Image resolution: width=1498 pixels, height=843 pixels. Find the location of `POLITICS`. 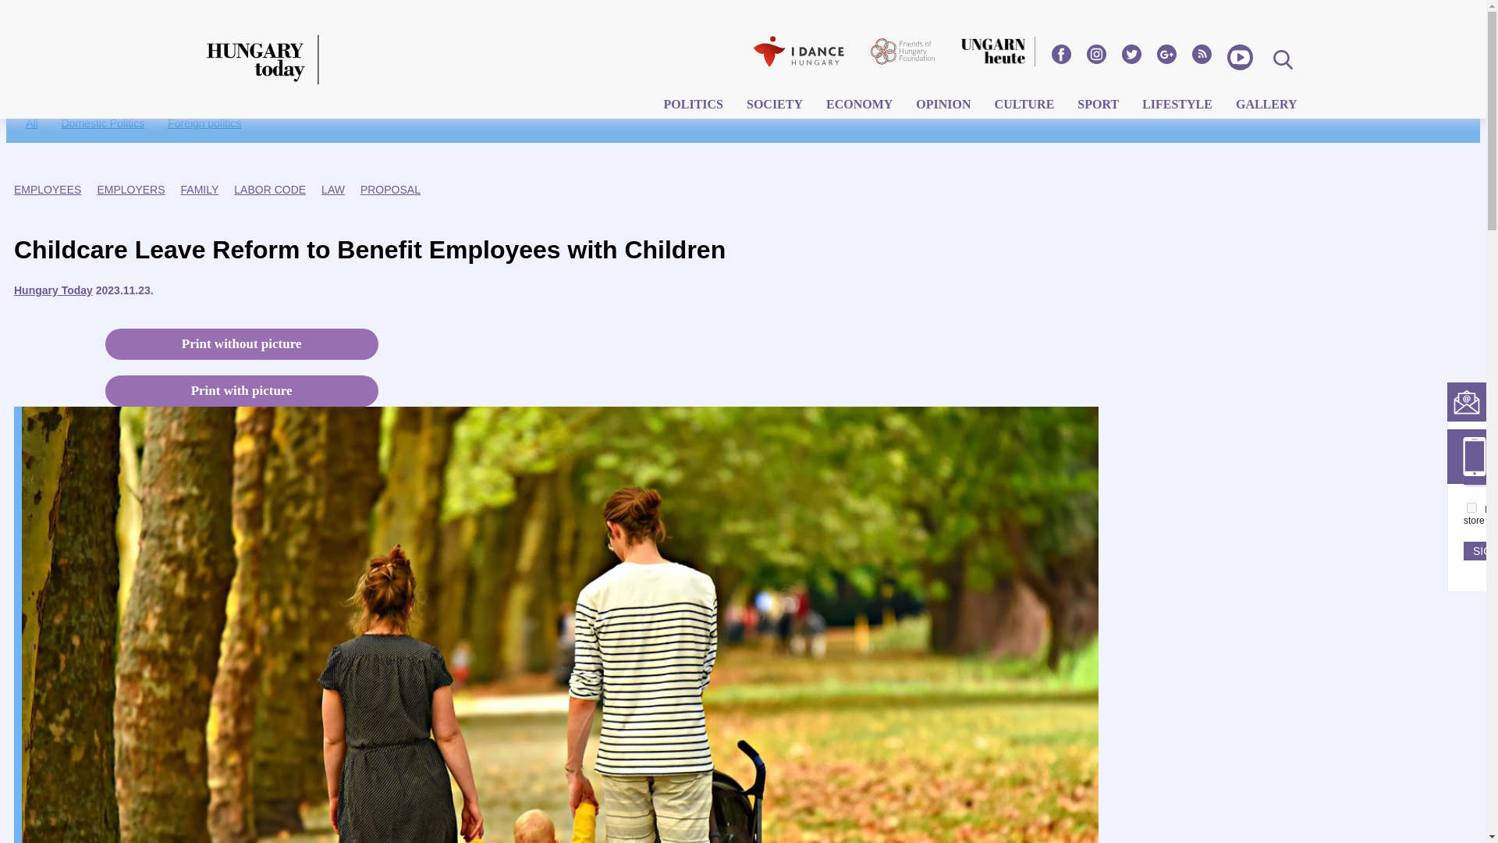

POLITICS is located at coordinates (693, 106).